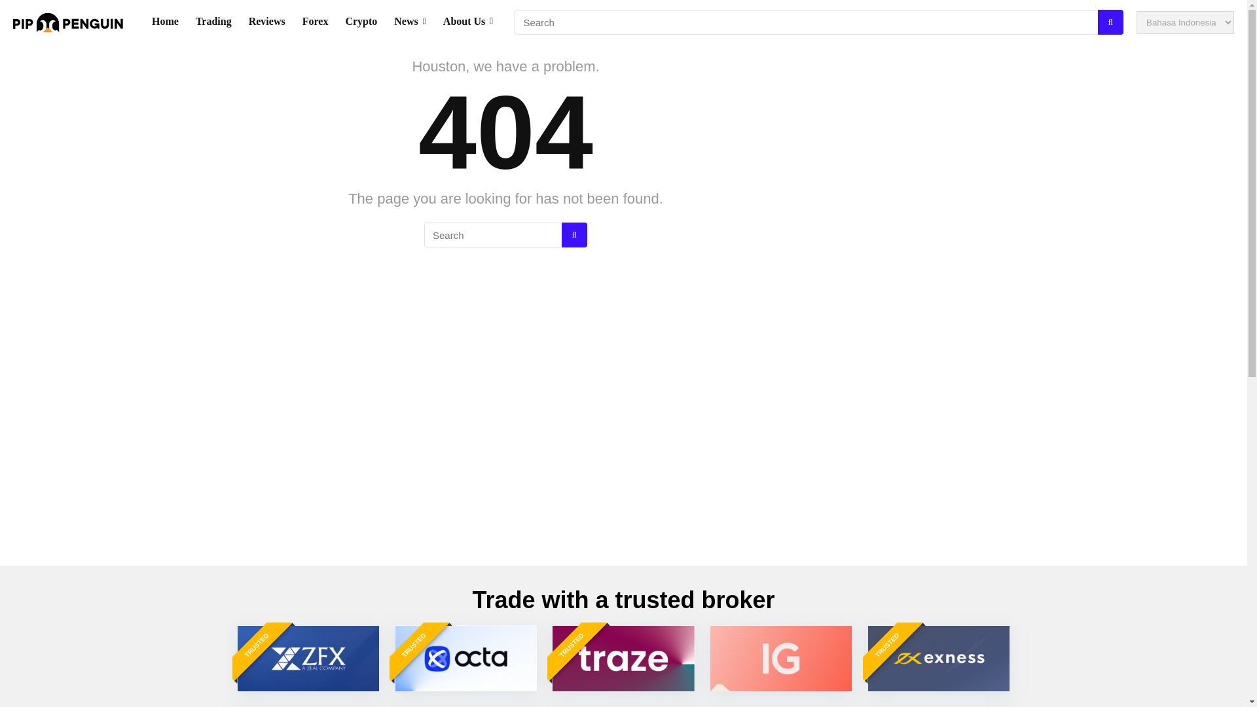 The image size is (1257, 707). What do you see at coordinates (468, 22) in the screenshot?
I see `About Us` at bounding box center [468, 22].